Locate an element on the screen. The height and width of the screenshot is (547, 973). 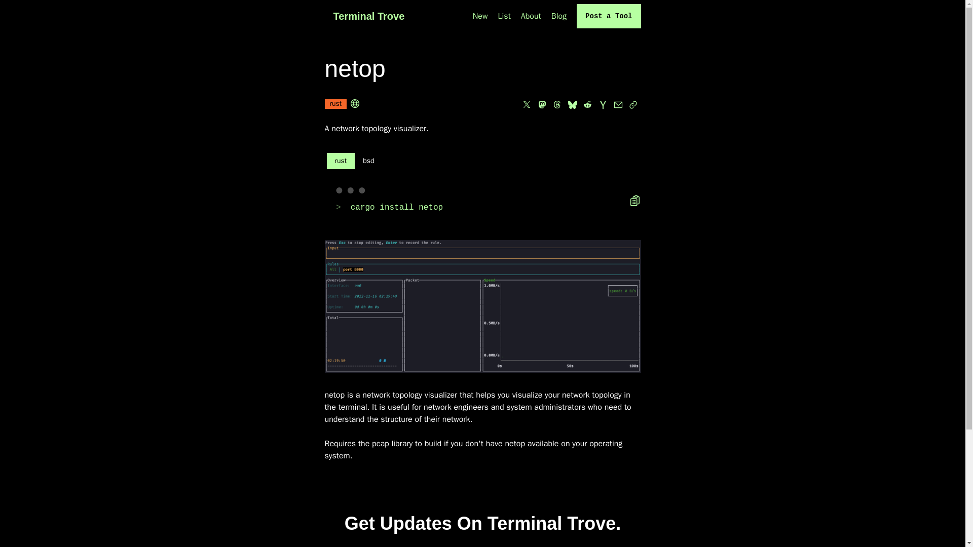
SHARE is located at coordinates (573, 263).